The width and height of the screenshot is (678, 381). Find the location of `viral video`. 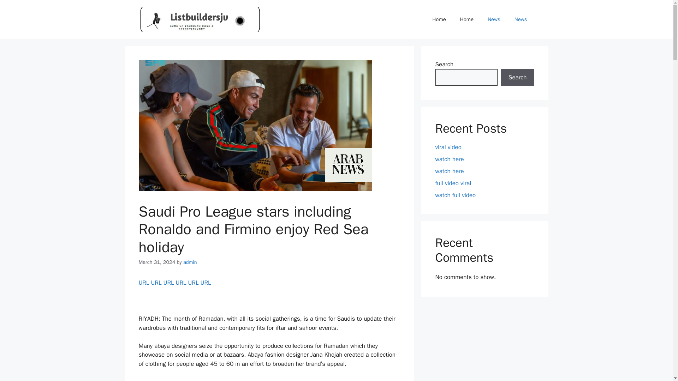

viral video is located at coordinates (448, 147).